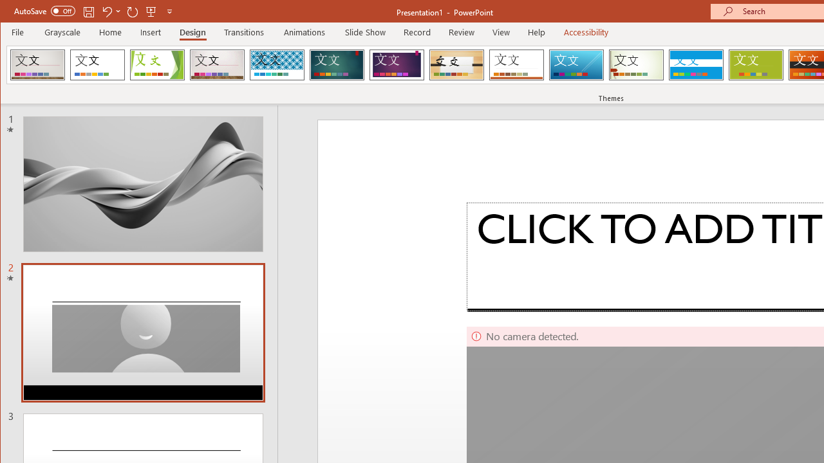 The width and height of the screenshot is (824, 463). What do you see at coordinates (157, 64) in the screenshot?
I see `Facet` at bounding box center [157, 64].